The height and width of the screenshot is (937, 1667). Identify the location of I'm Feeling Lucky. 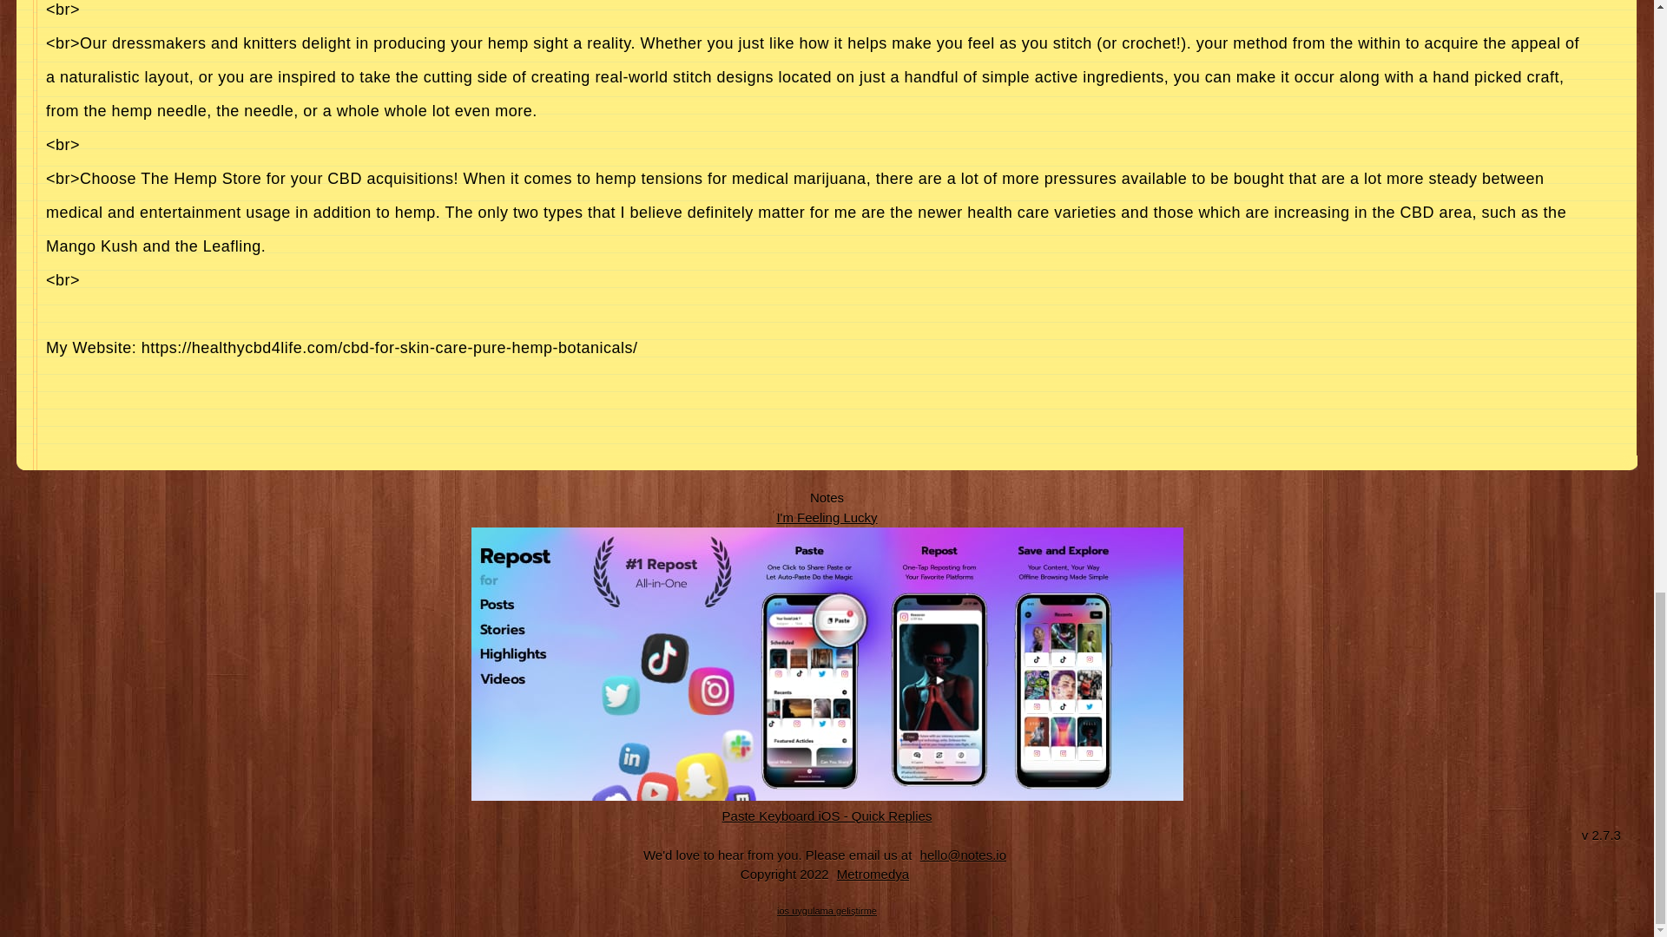
(827, 517).